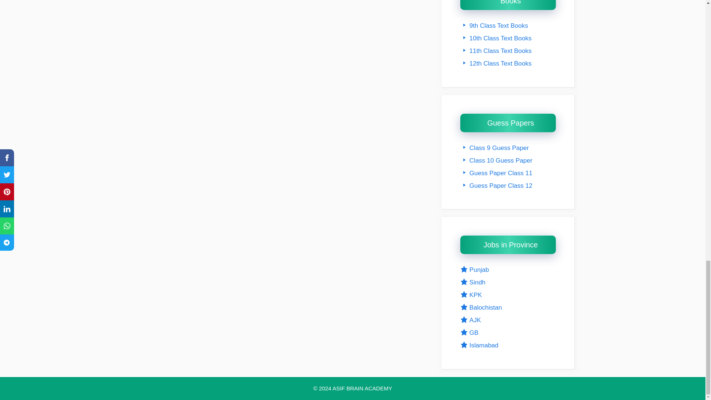 The height and width of the screenshot is (400, 711). What do you see at coordinates (495, 38) in the screenshot?
I see `10th Class Text Books` at bounding box center [495, 38].